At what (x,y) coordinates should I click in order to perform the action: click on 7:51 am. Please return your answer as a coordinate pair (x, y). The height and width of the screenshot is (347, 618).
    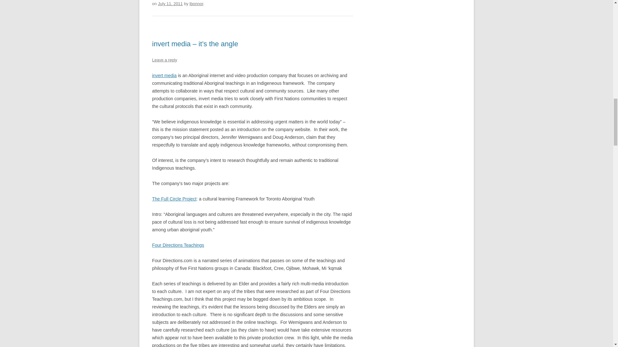
    Looking at the image, I should click on (171, 4).